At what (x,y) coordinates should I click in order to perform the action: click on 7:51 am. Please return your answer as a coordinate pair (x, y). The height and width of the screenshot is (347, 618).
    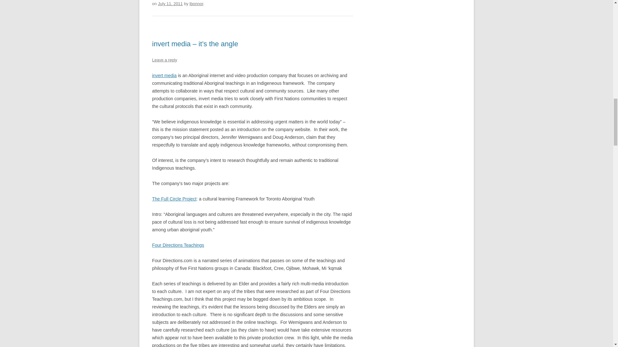
    Looking at the image, I should click on (171, 4).